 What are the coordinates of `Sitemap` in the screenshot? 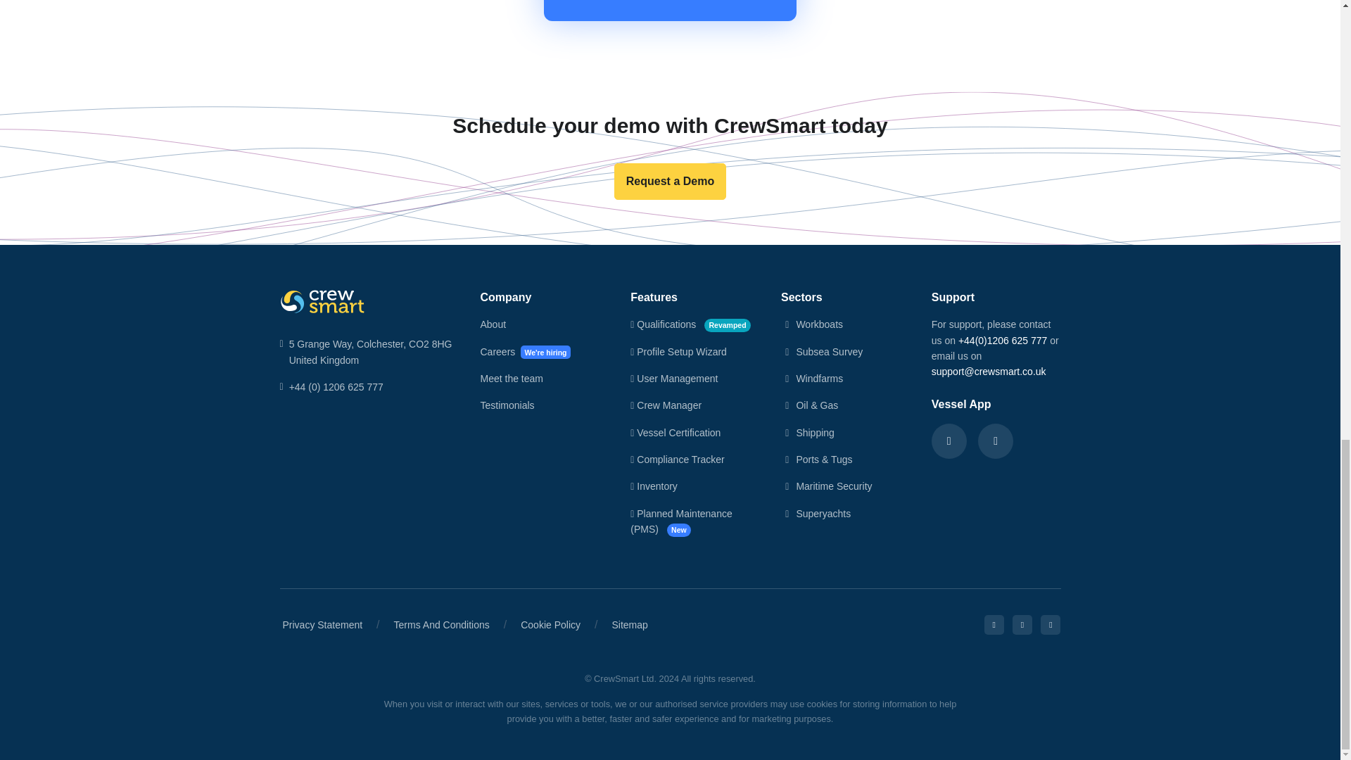 It's located at (629, 625).